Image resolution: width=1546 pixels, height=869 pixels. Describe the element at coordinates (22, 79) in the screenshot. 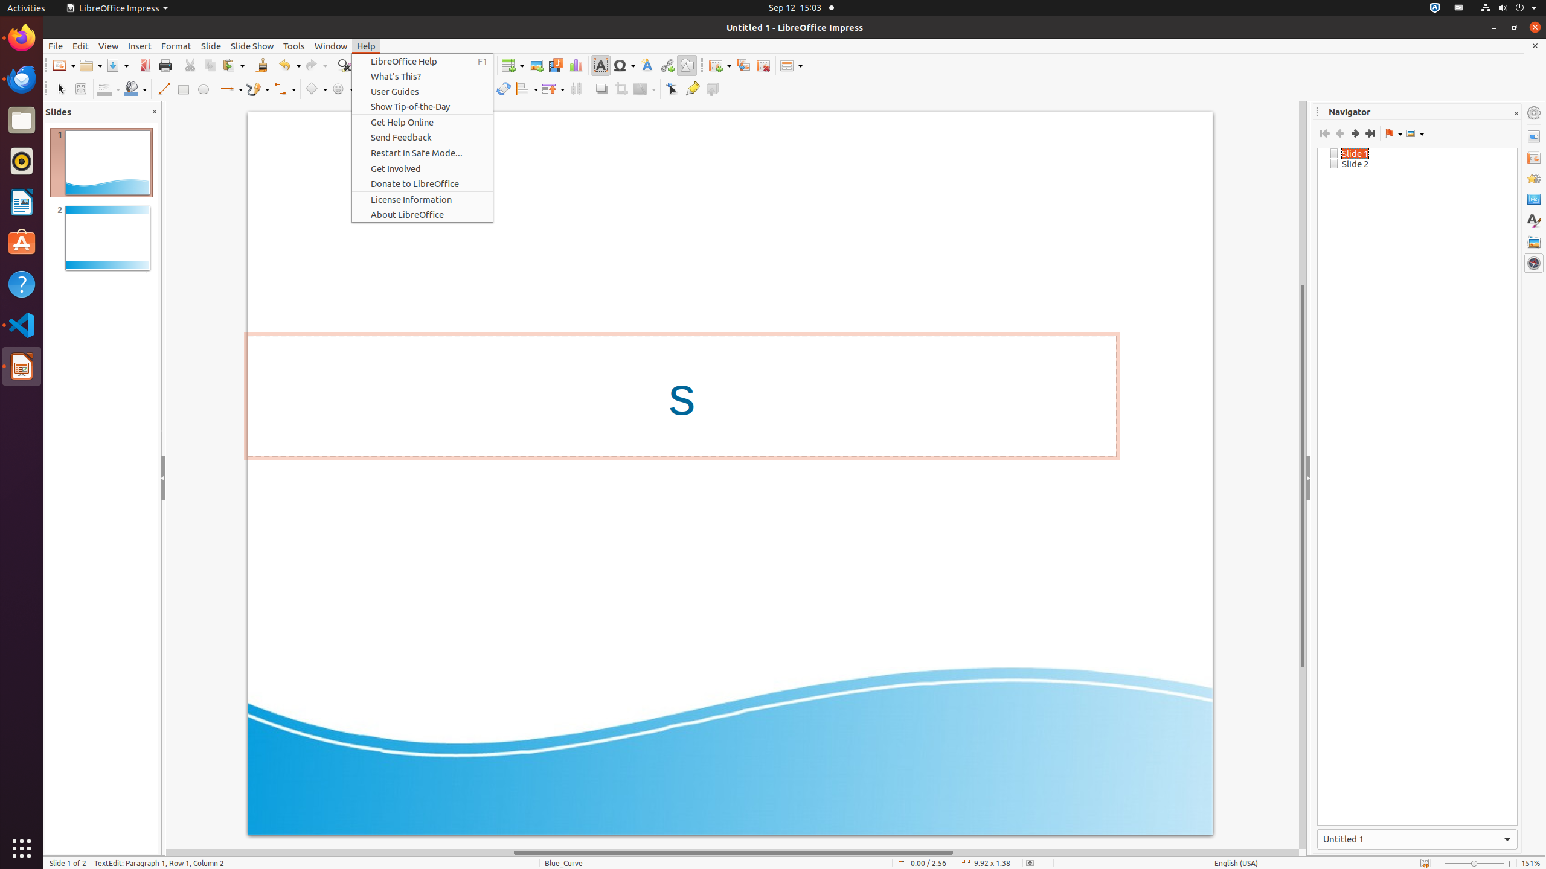

I see `Thunderbird Mail` at that location.